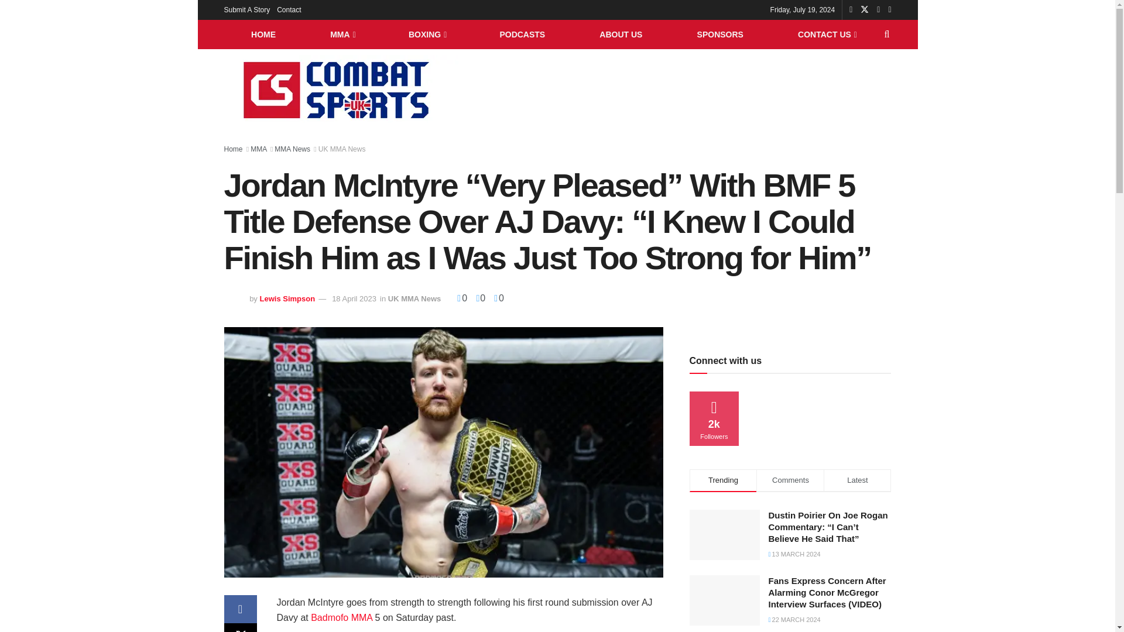  Describe the element at coordinates (522, 34) in the screenshot. I see `PODCASTS` at that location.